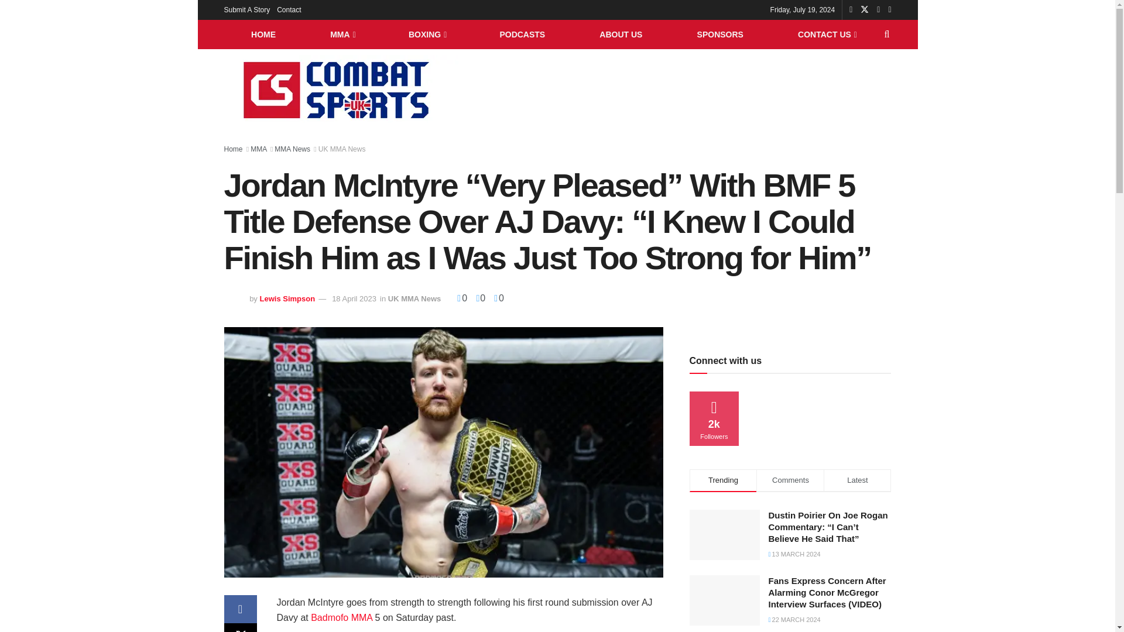  Describe the element at coordinates (522, 34) in the screenshot. I see `PODCASTS` at that location.